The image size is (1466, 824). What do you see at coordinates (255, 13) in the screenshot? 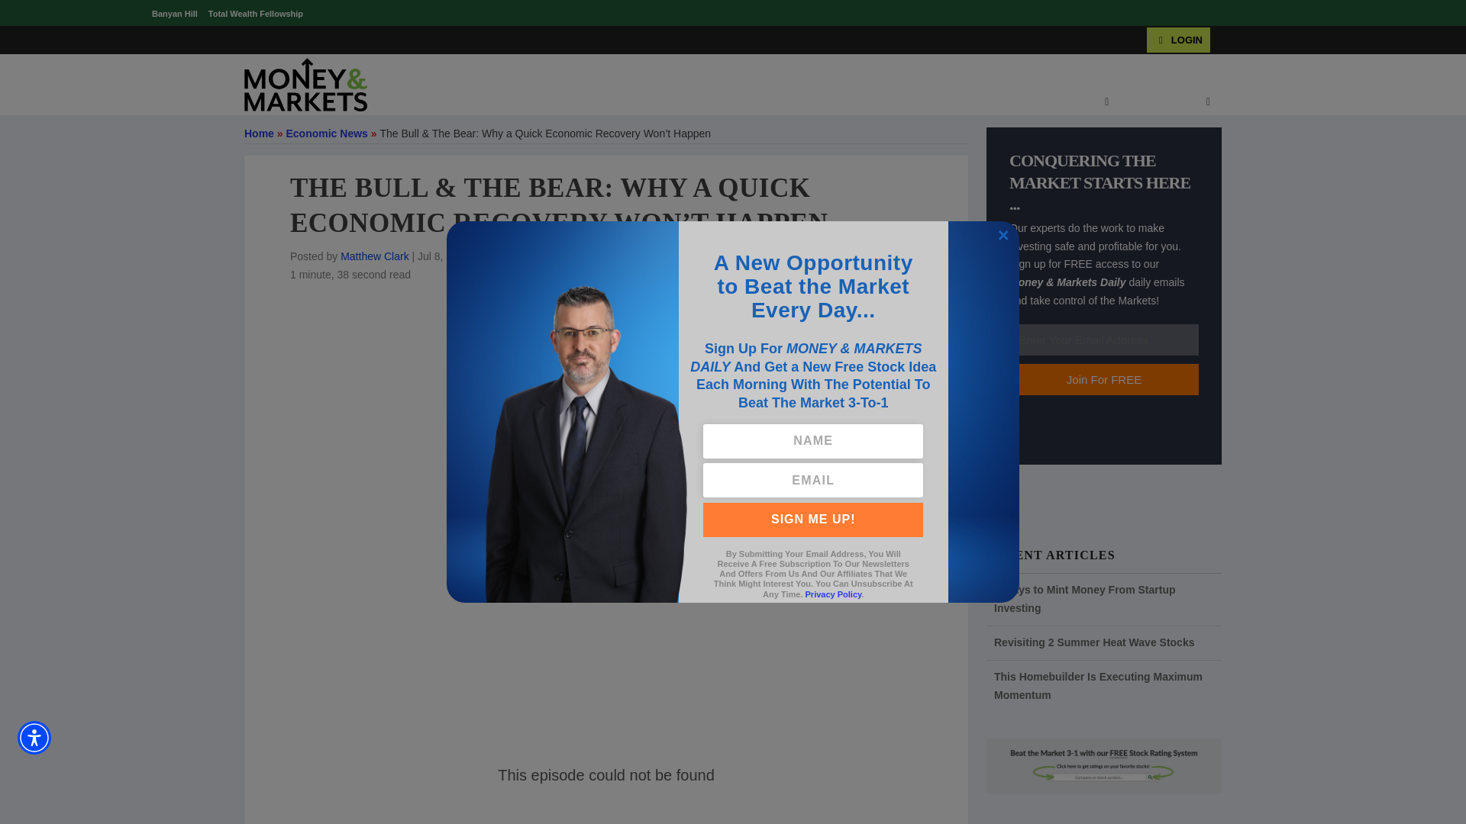
I see `Total Wealth Fellowship` at bounding box center [255, 13].